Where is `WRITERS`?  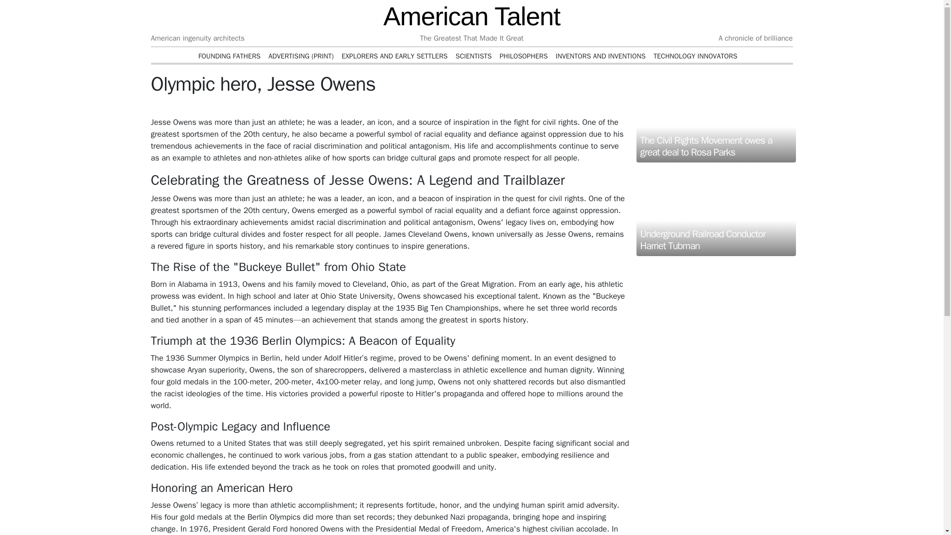
WRITERS is located at coordinates (447, 70).